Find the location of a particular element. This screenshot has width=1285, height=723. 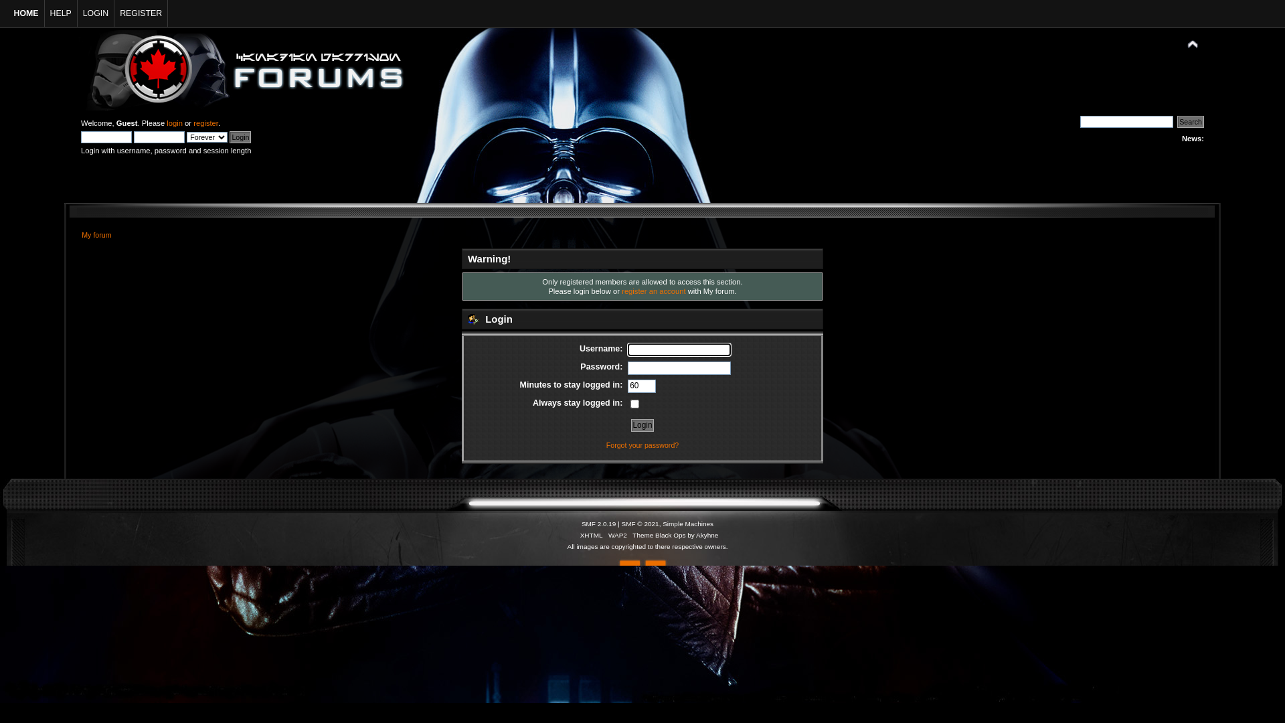

Simple Machines Forum is located at coordinates (1092, 42).